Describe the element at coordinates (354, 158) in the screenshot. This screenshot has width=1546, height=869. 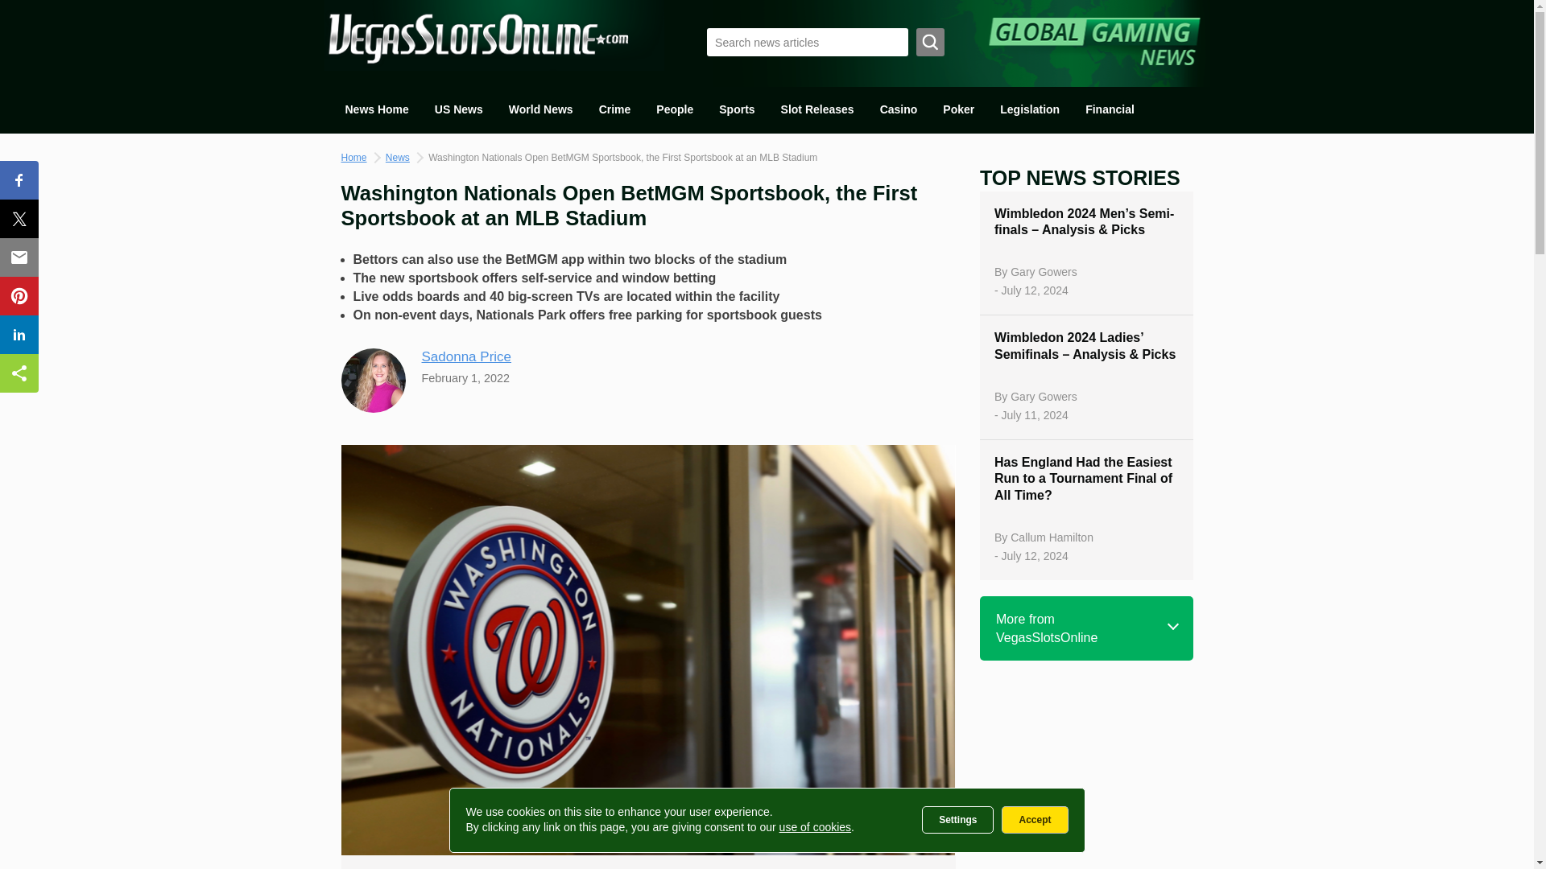
I see `Home` at that location.